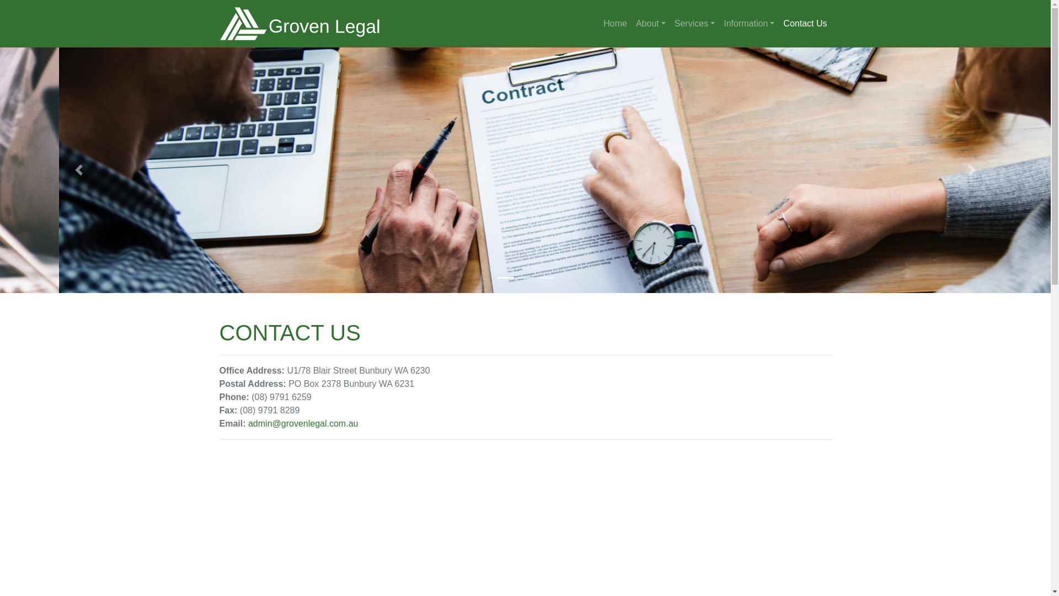  I want to click on Next, so click(972, 170).